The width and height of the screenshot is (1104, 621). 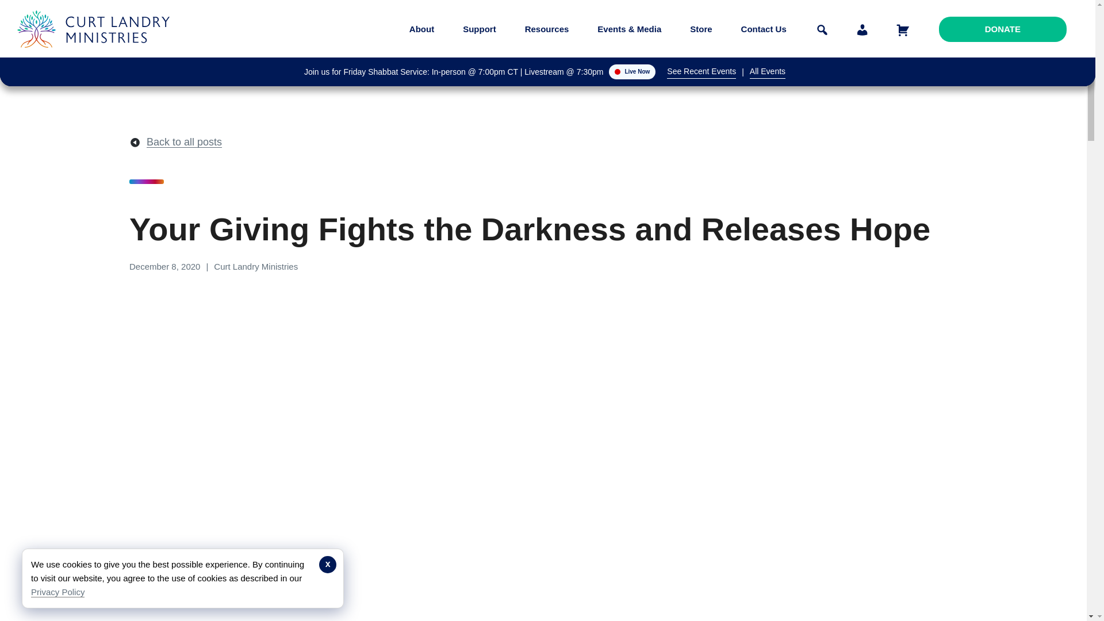 What do you see at coordinates (701, 29) in the screenshot?
I see `Store` at bounding box center [701, 29].